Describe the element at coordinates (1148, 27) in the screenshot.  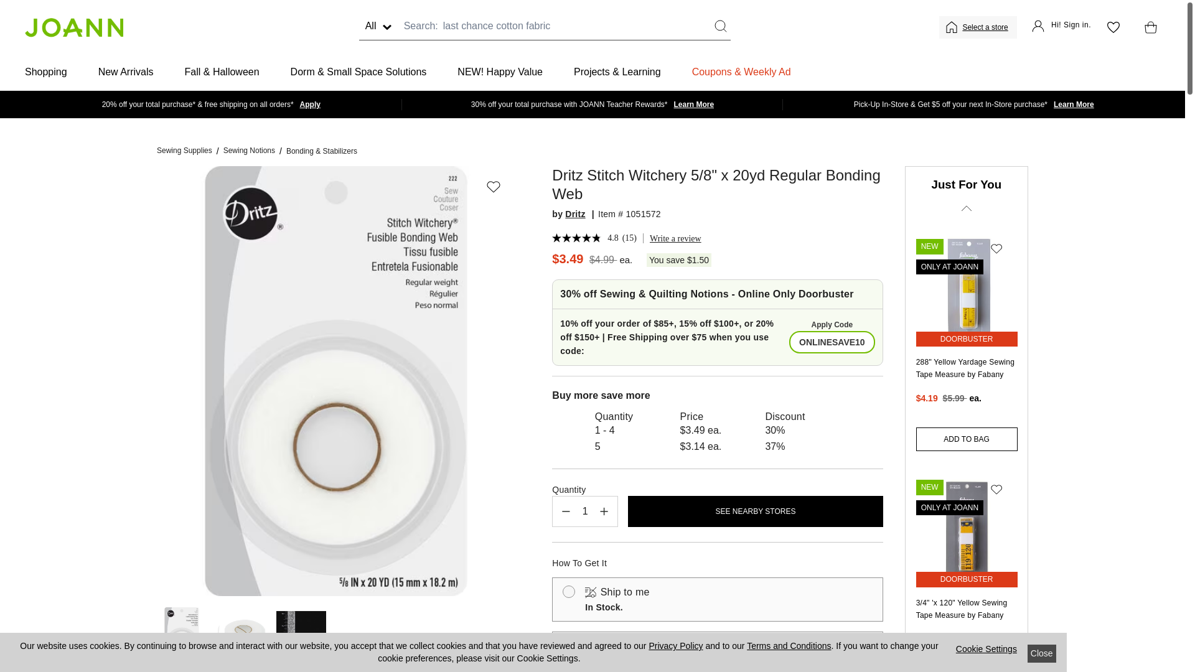
I see `View Cart` at that location.